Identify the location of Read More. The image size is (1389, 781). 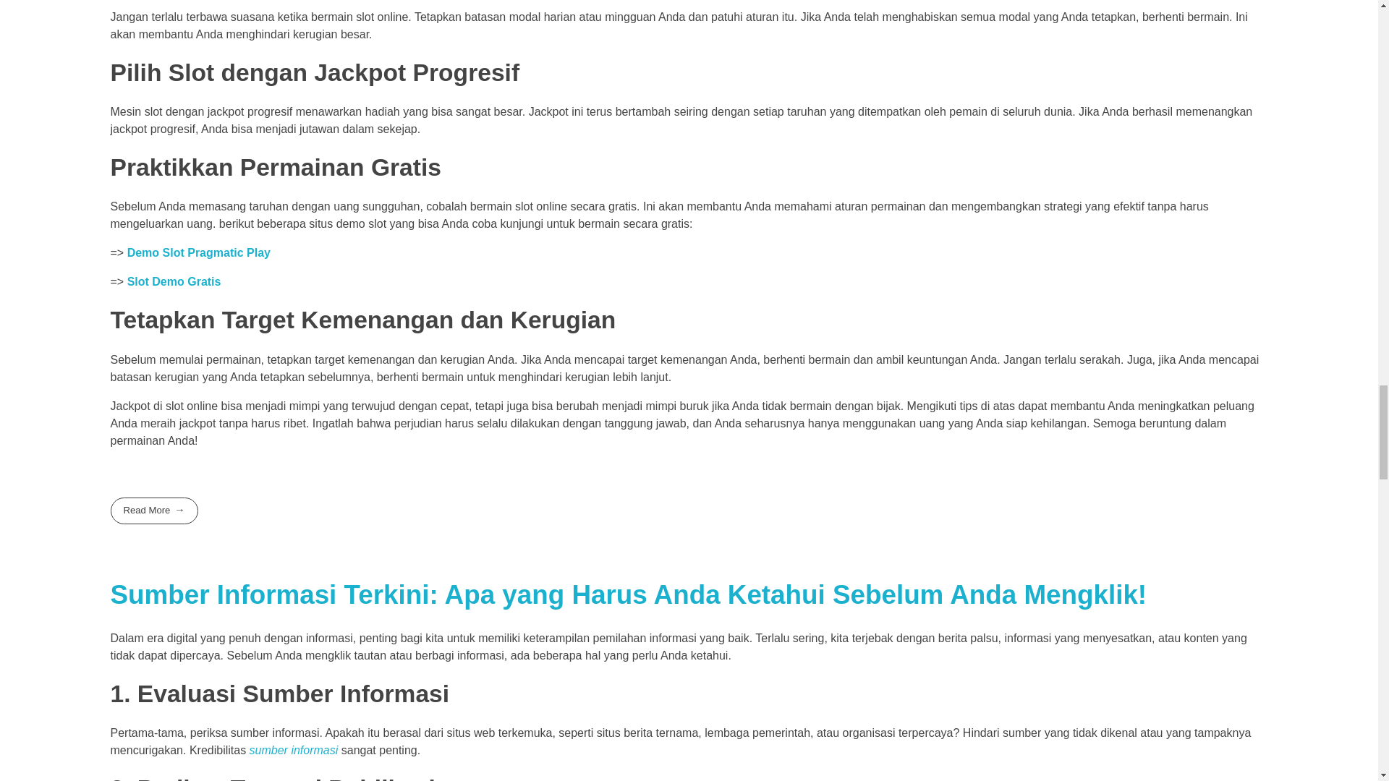
(153, 511).